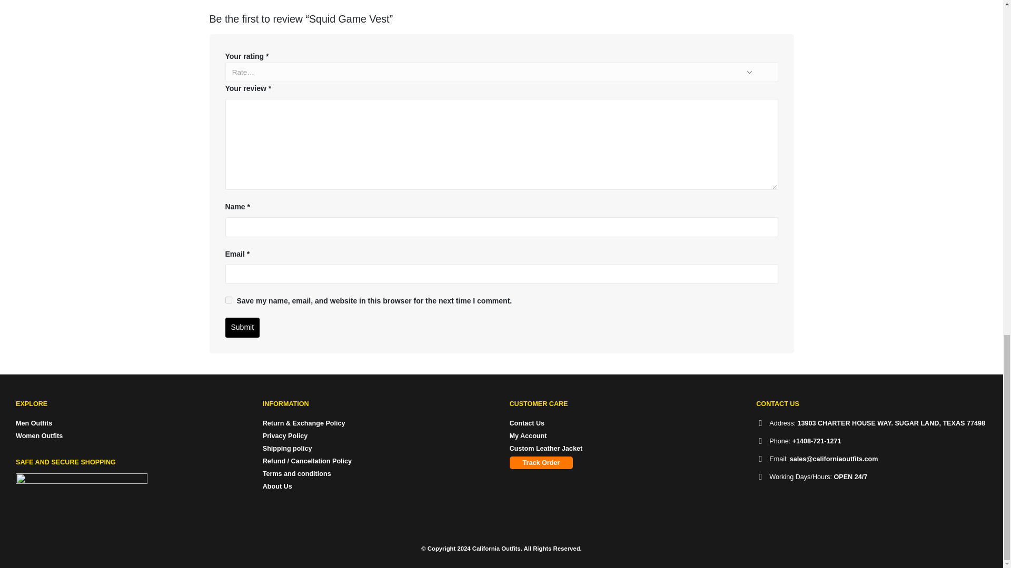 This screenshot has width=1011, height=568. Describe the element at coordinates (34, 423) in the screenshot. I see `Men Outfits` at that location.